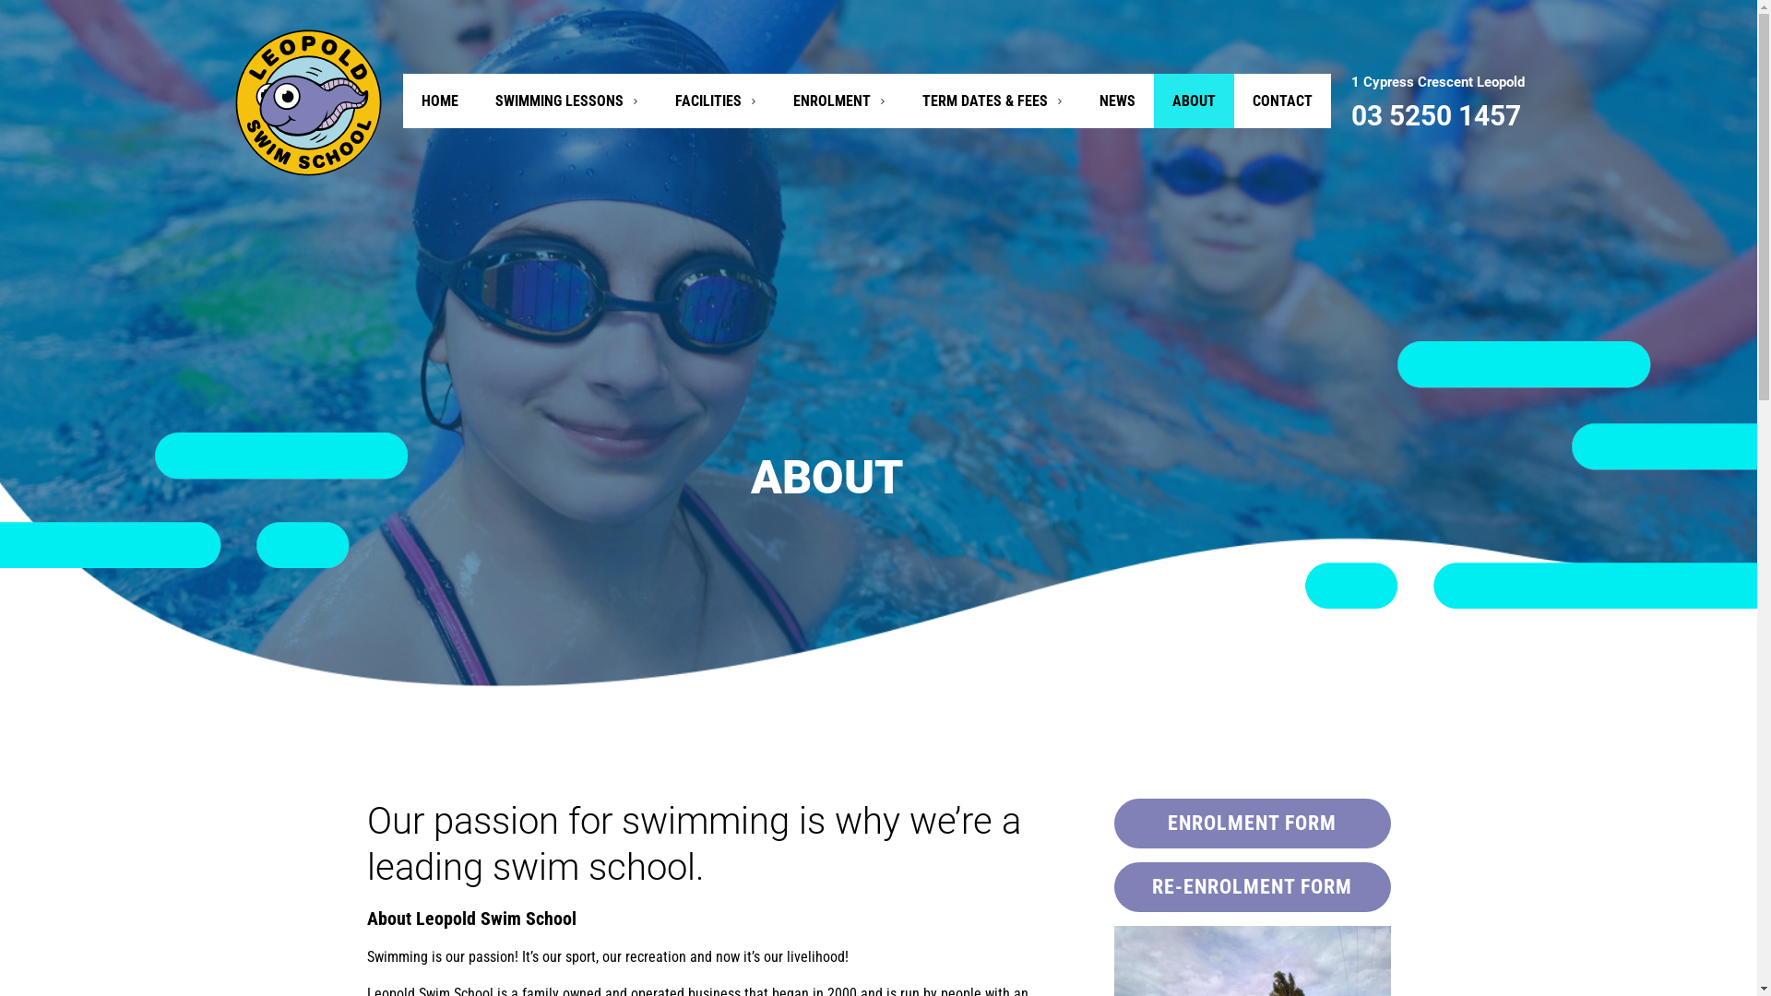  What do you see at coordinates (1282, 101) in the screenshot?
I see `CONTACT` at bounding box center [1282, 101].